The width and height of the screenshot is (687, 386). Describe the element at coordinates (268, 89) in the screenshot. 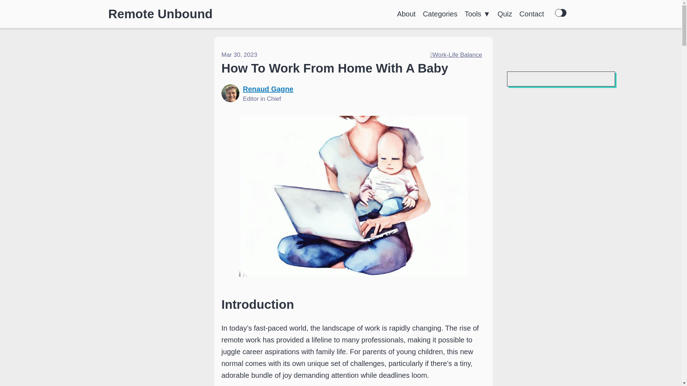

I see `Renaud Gagne` at that location.